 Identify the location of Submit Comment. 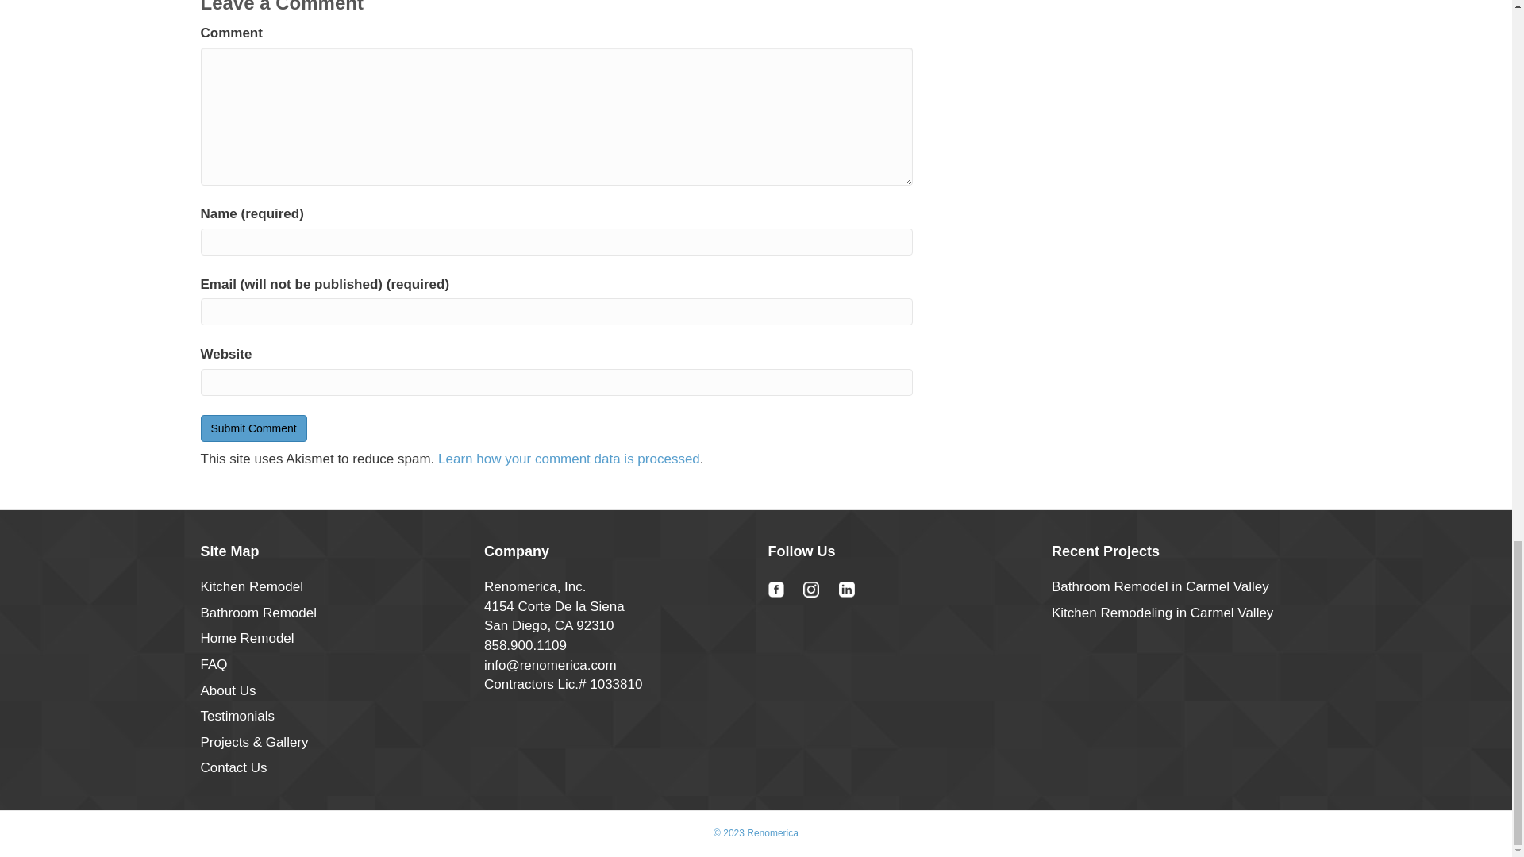
(252, 428).